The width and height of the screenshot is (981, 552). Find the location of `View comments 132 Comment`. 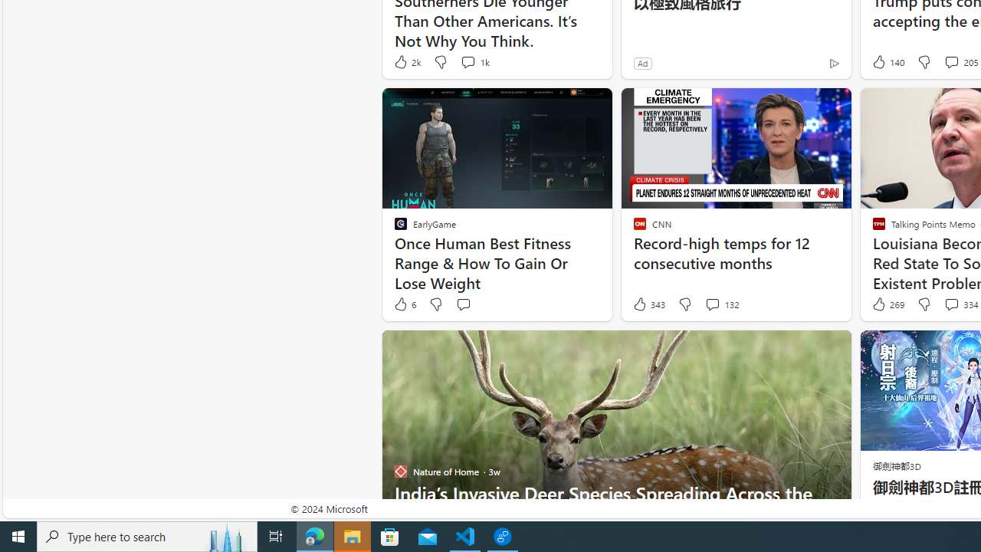

View comments 132 Comment is located at coordinates (712, 304).